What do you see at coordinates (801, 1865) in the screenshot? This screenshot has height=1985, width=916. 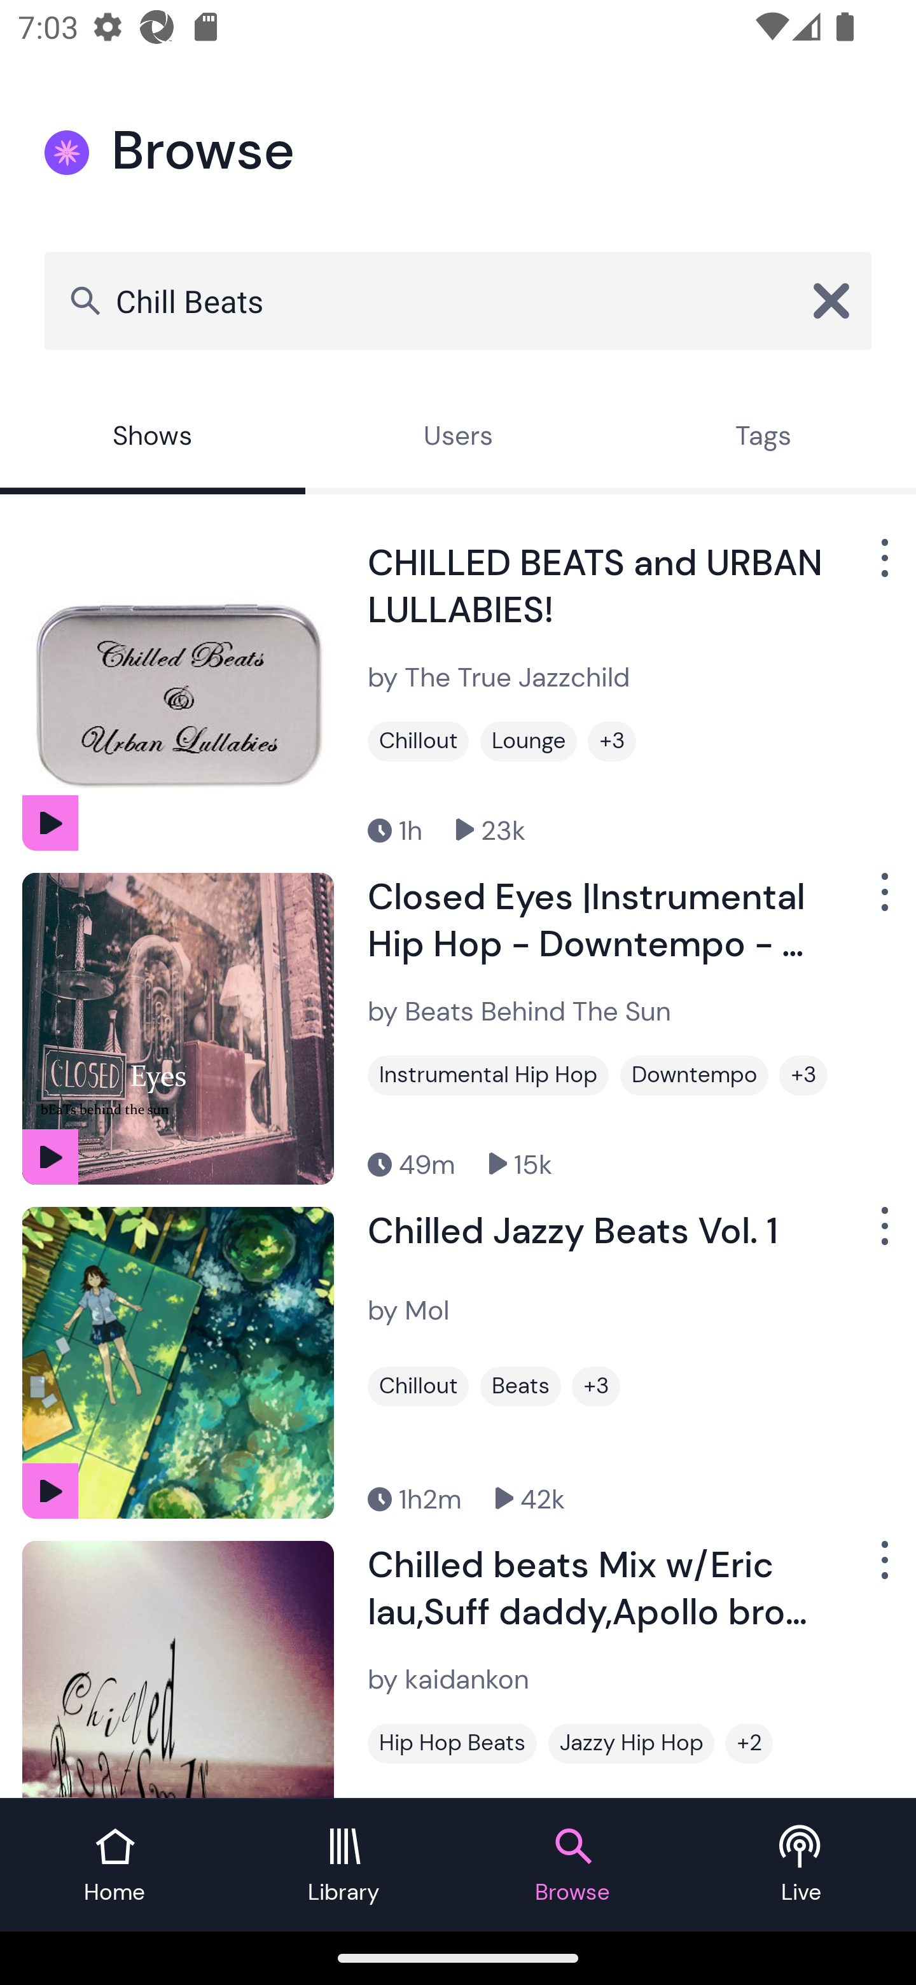 I see `Live tab Live` at bounding box center [801, 1865].